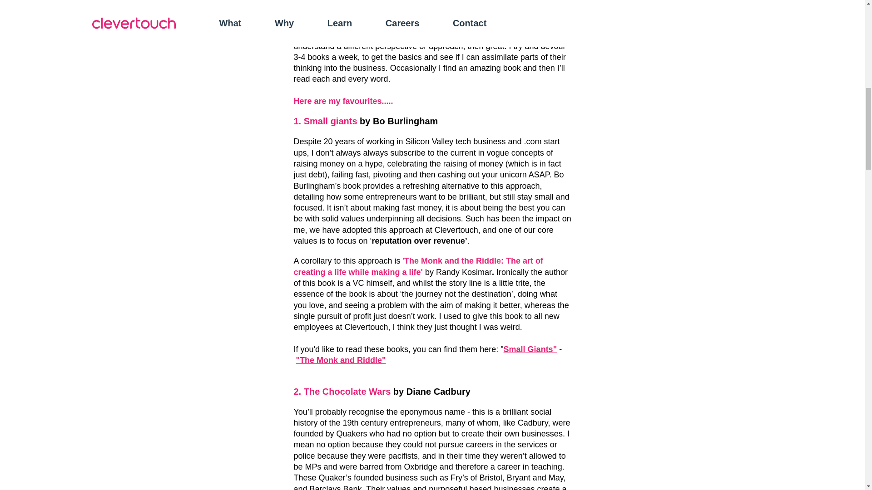 This screenshot has height=490, width=872. Describe the element at coordinates (341, 360) in the screenshot. I see `The Monk and Riddle` at that location.